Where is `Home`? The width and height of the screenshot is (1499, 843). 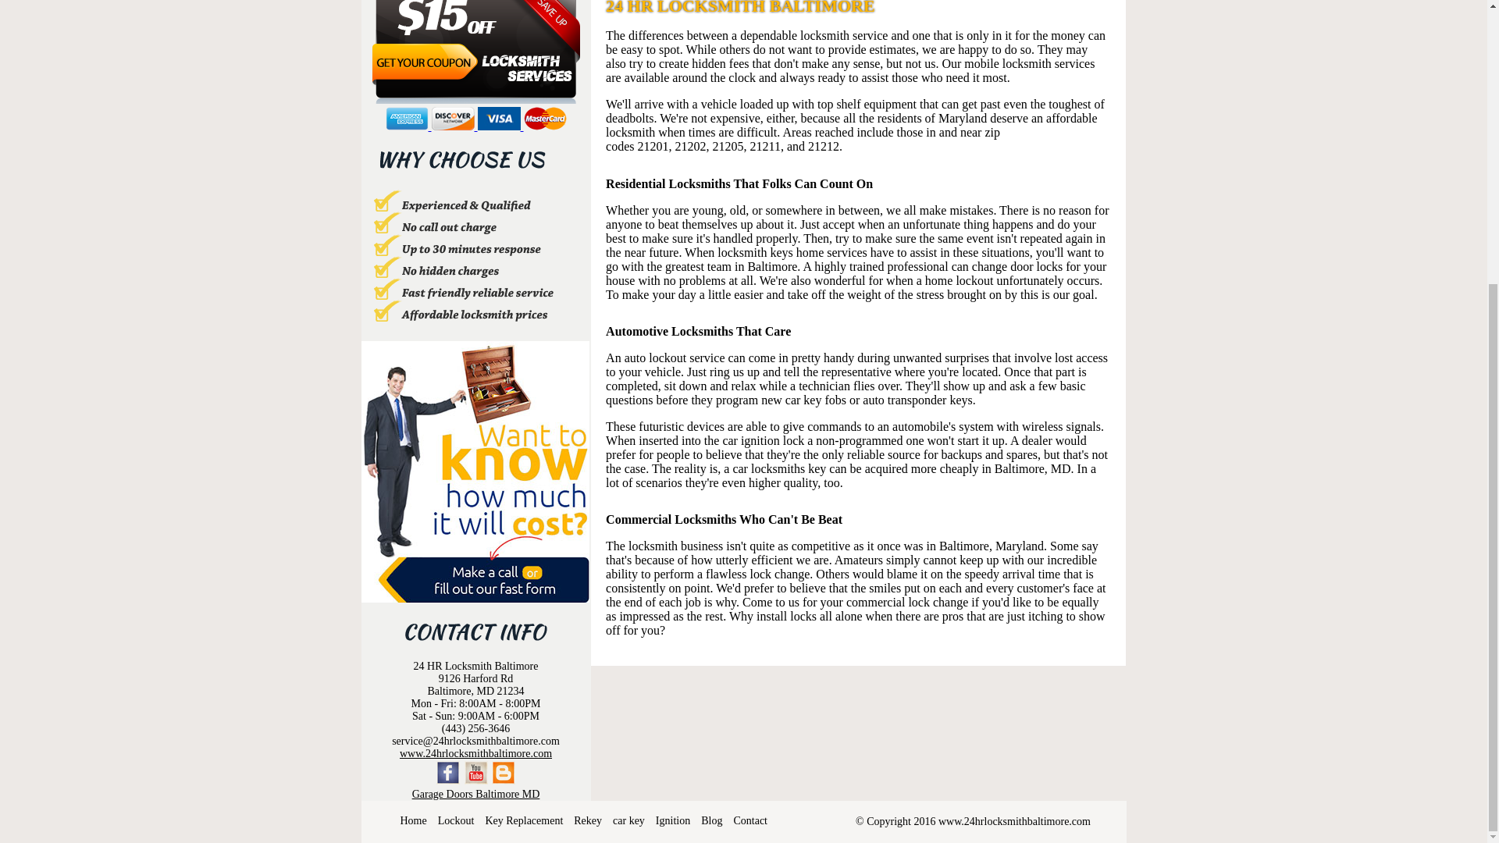 Home is located at coordinates (412, 821).